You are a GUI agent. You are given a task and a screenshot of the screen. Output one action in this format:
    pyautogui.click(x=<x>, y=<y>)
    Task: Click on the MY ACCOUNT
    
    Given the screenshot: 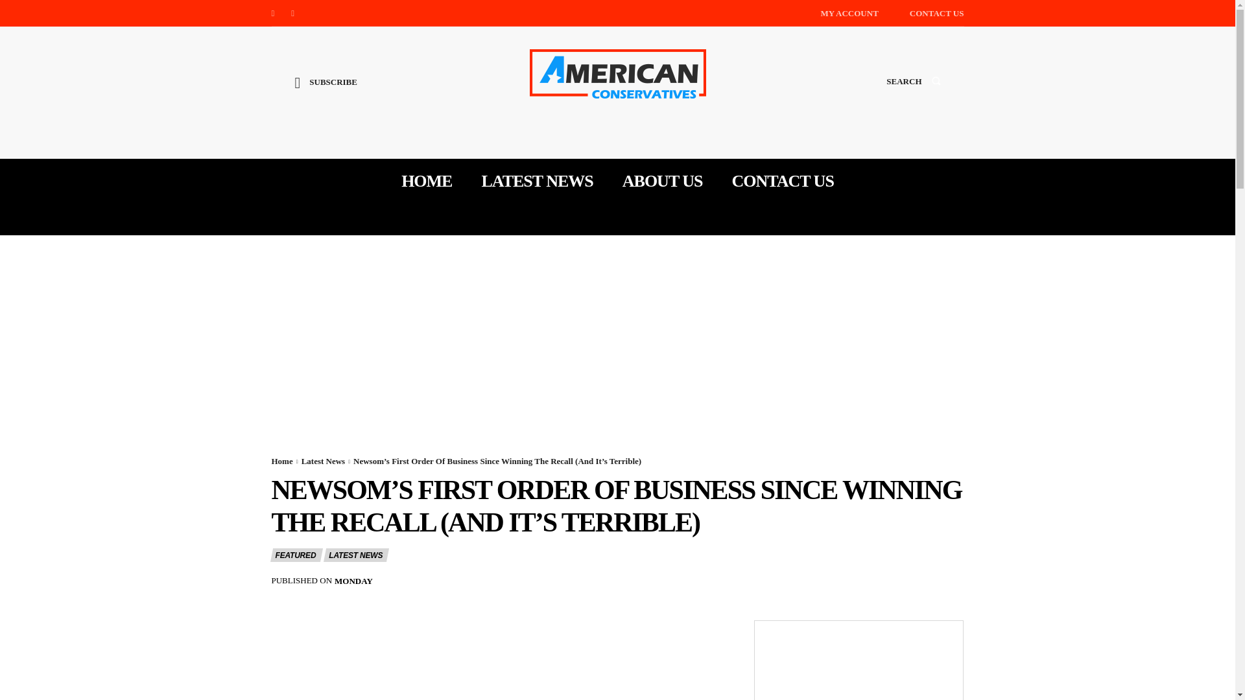 What is the action you would take?
    pyautogui.click(x=849, y=13)
    